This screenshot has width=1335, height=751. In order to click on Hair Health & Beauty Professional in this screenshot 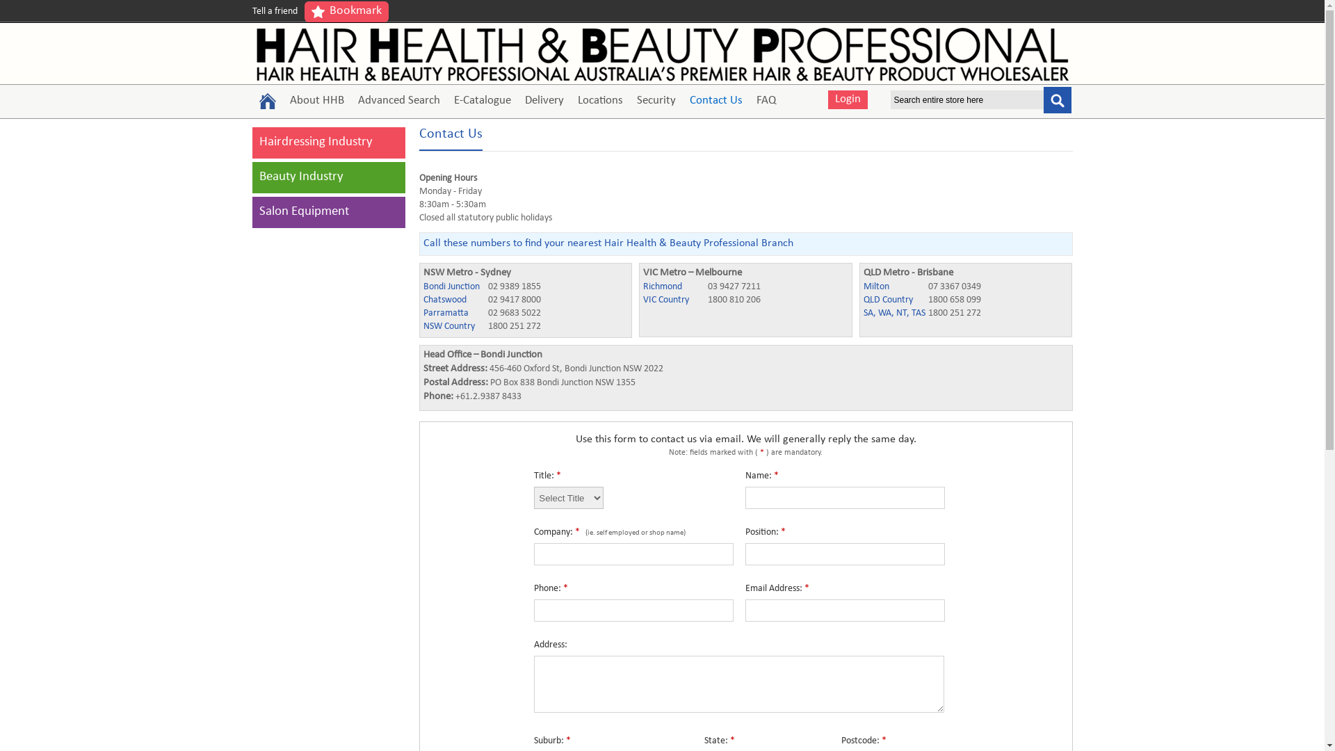, I will do `click(662, 54)`.